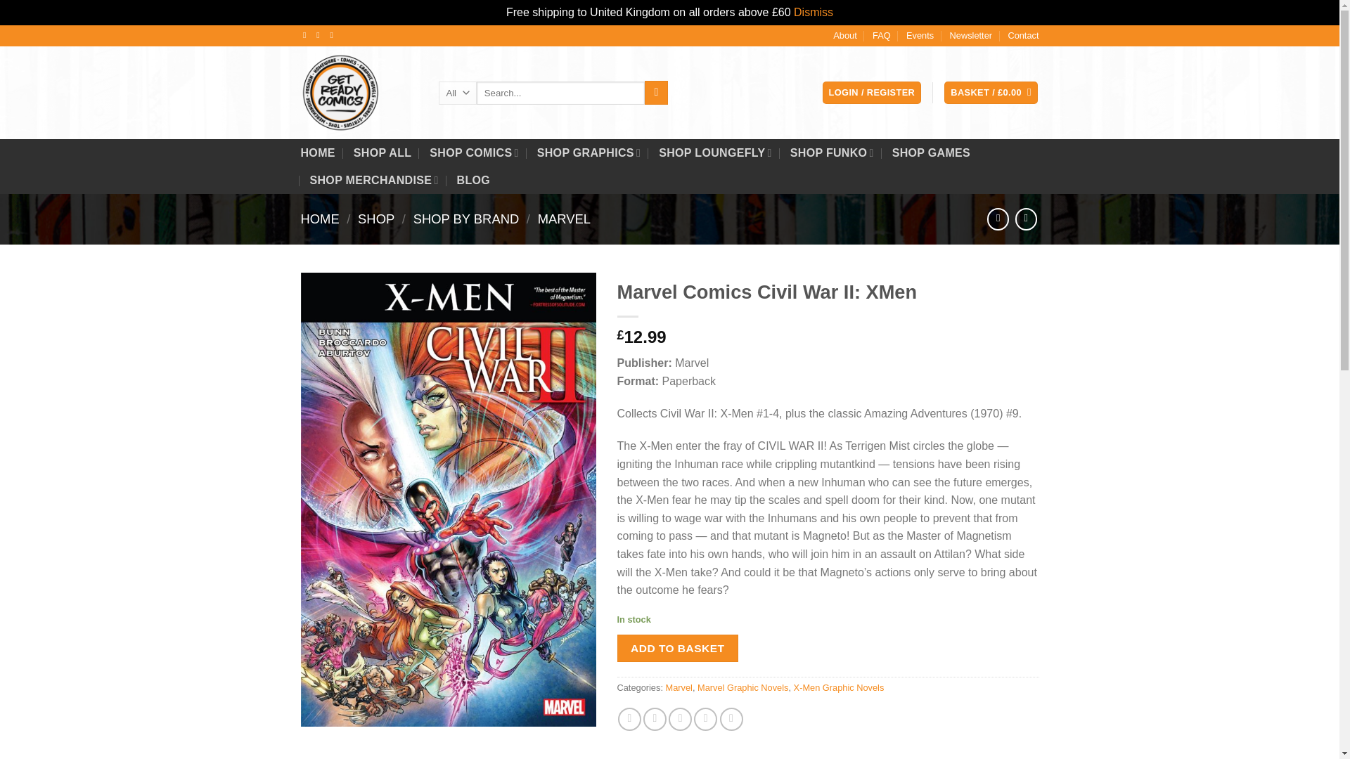  I want to click on Share on Facebook, so click(630, 719).